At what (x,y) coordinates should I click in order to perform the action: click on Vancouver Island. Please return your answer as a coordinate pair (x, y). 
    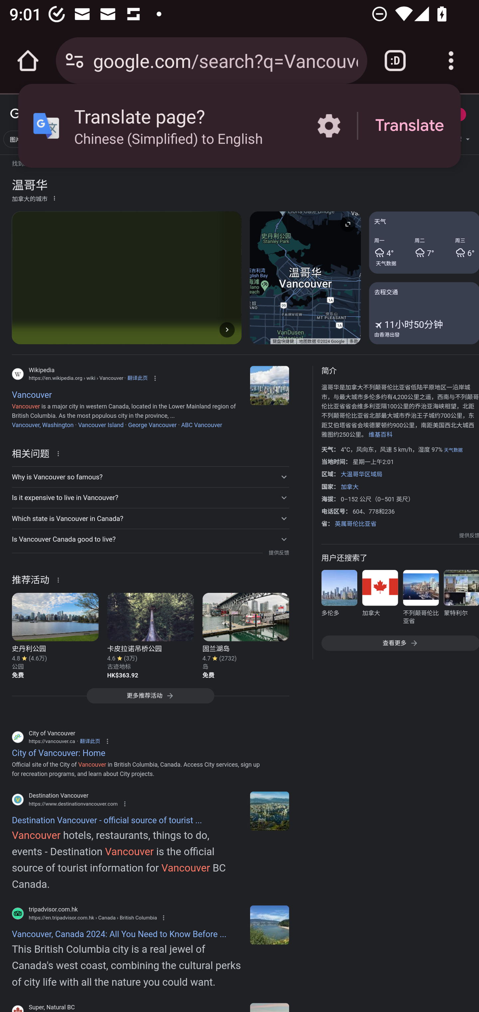
    Looking at the image, I should click on (100, 425).